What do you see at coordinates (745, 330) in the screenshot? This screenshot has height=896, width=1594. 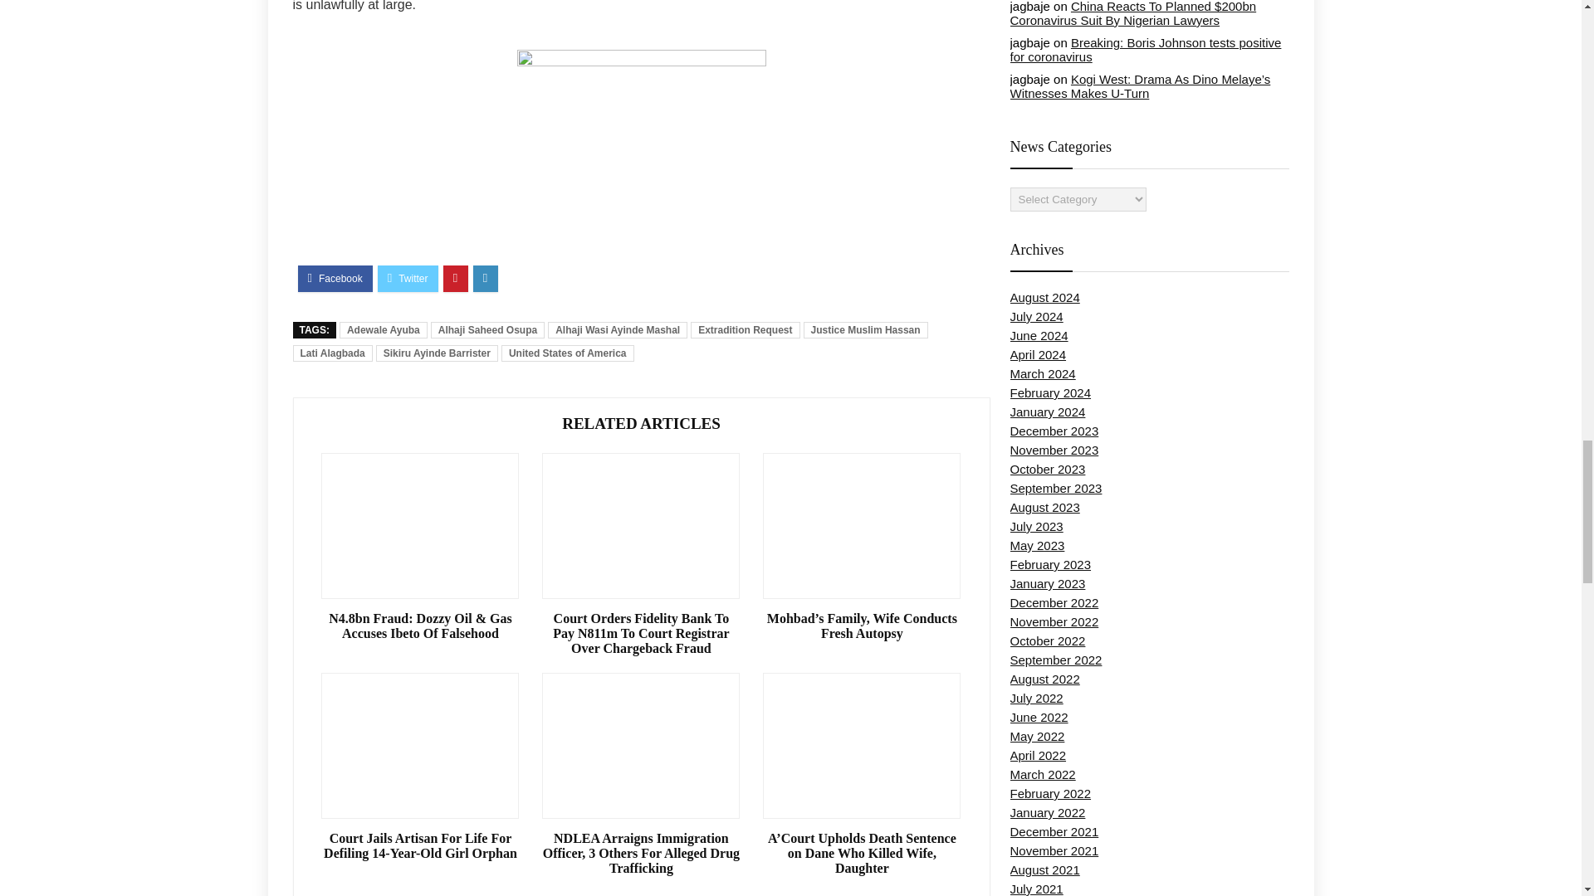 I see `Extradition Request` at bounding box center [745, 330].